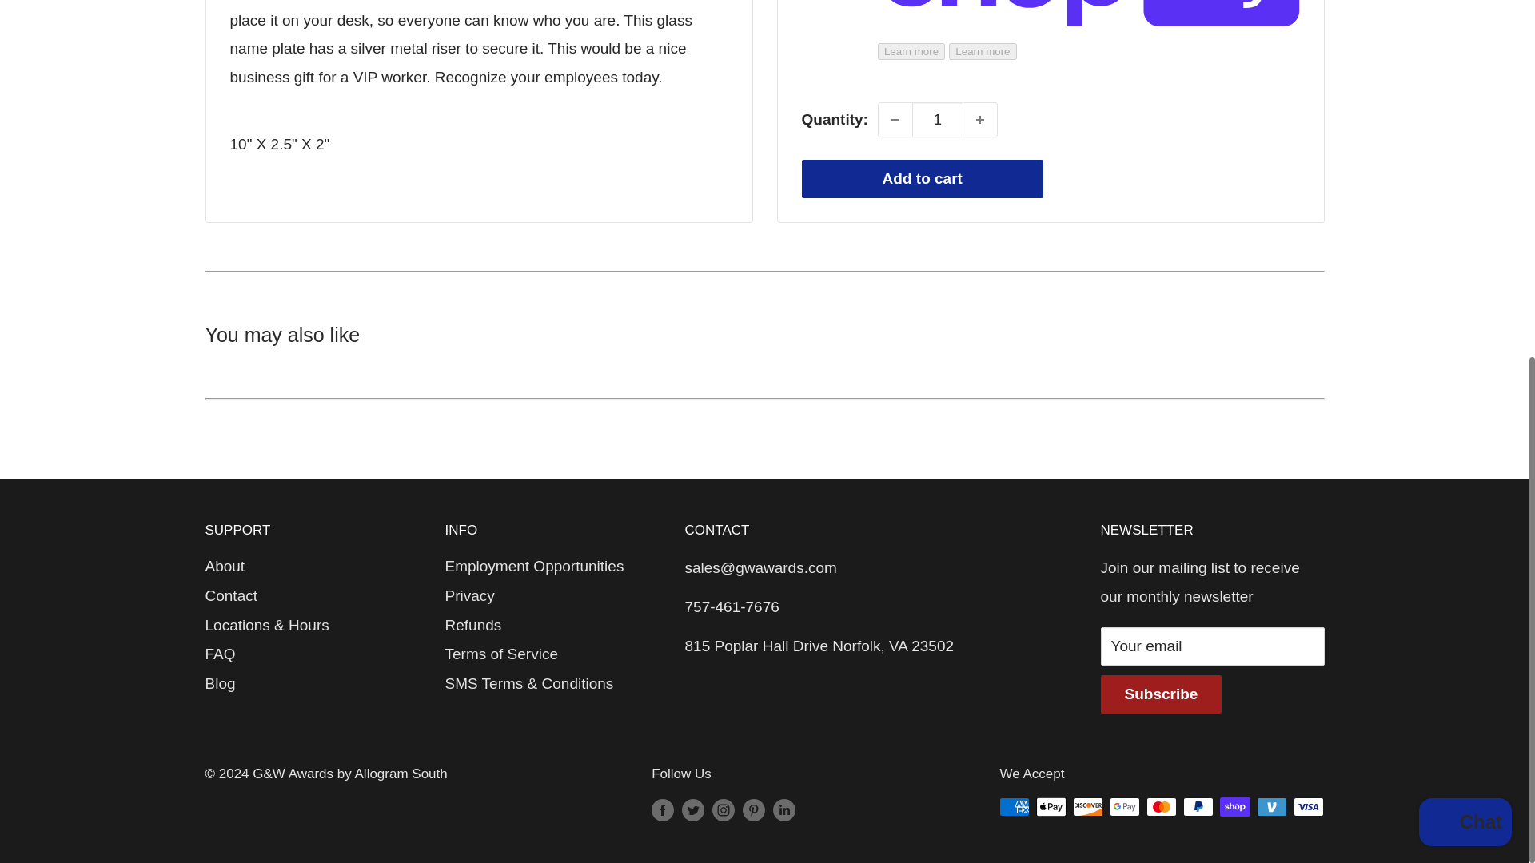  I want to click on Decrease quantity by 1, so click(895, 43).